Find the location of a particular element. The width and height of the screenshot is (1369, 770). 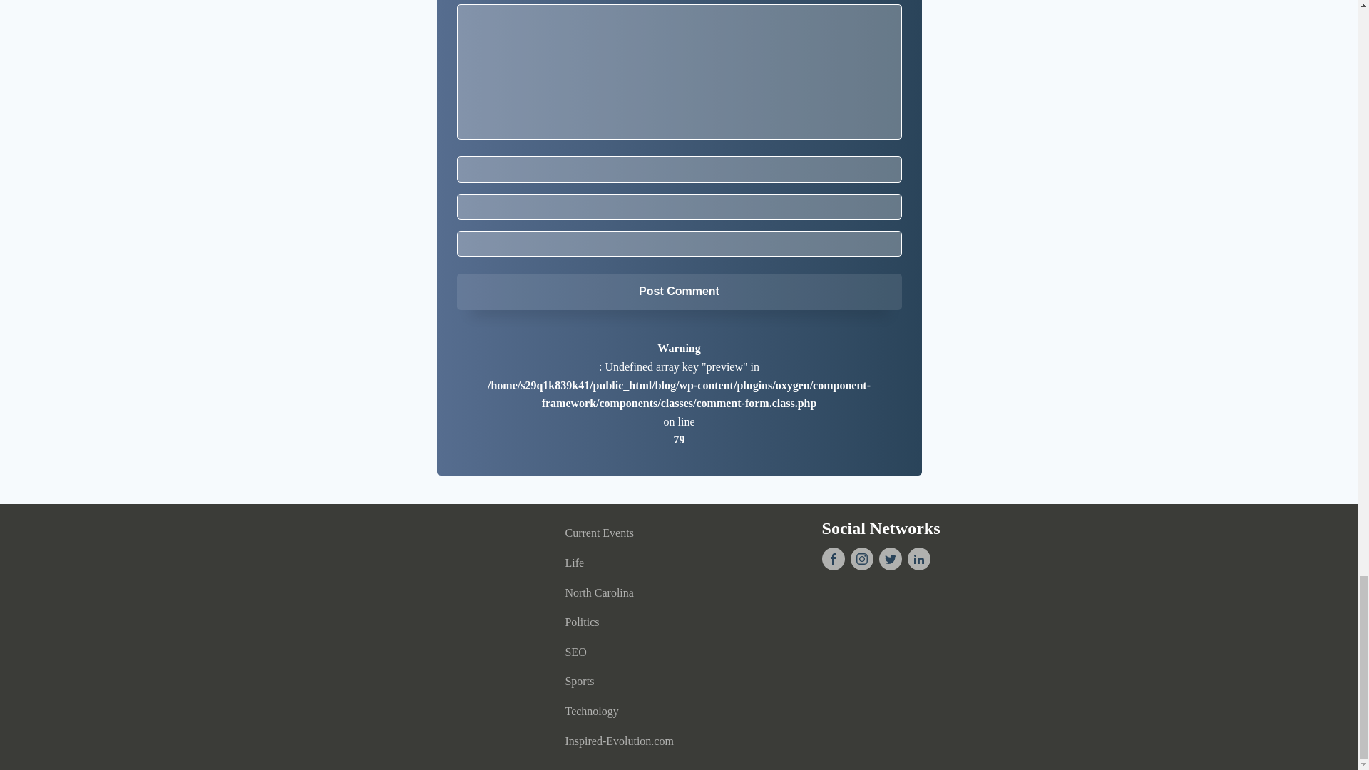

North Carolina is located at coordinates (619, 593).